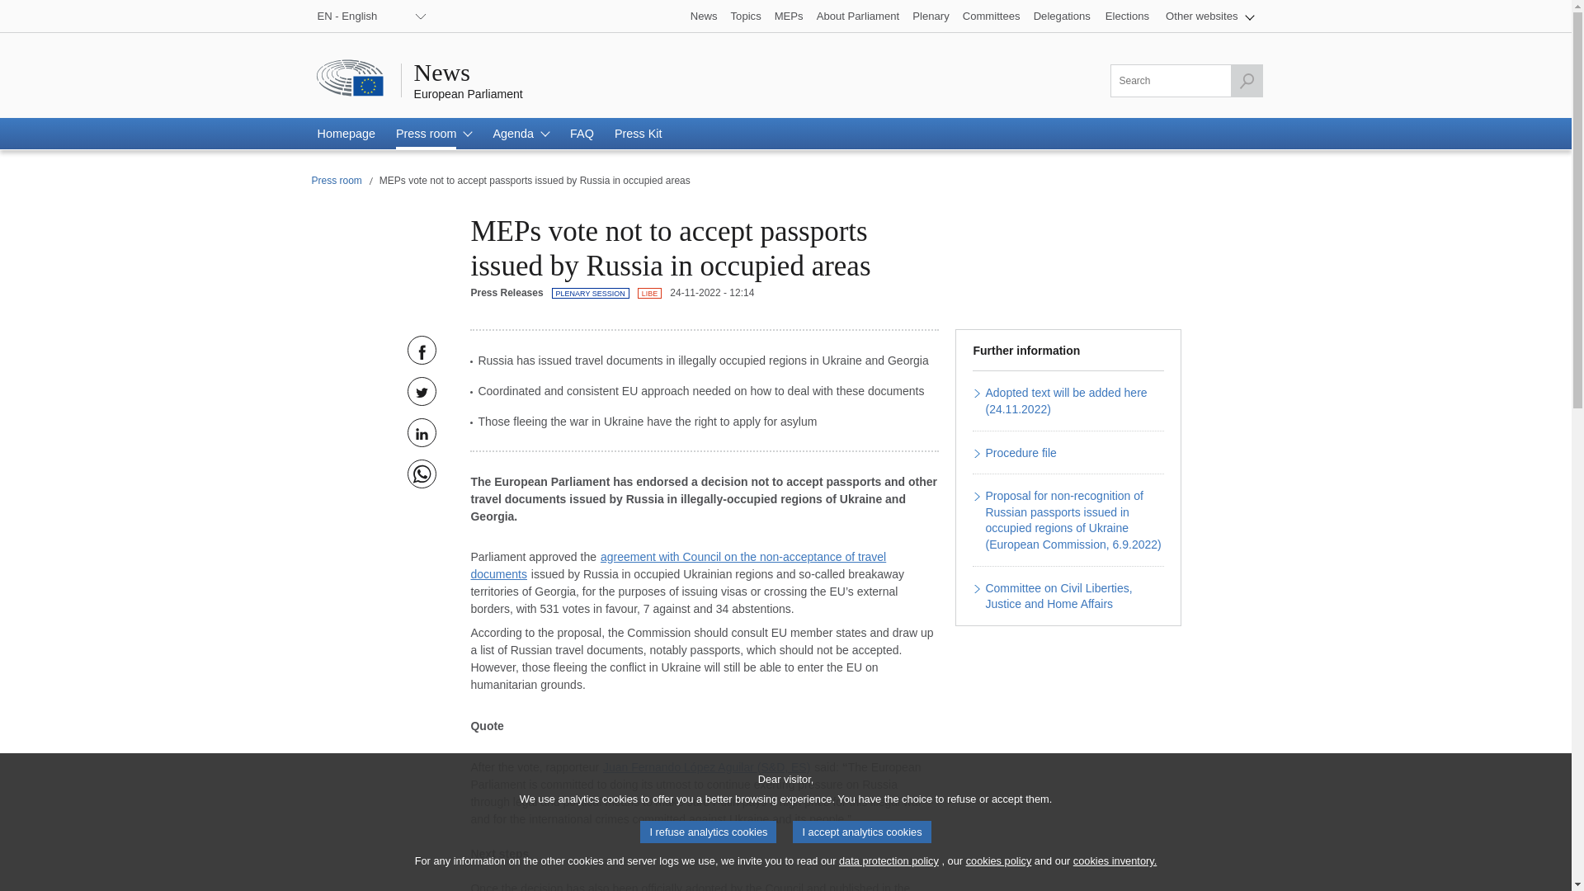 The image size is (1584, 891). What do you see at coordinates (861, 832) in the screenshot?
I see `I accept analytics cookies` at bounding box center [861, 832].